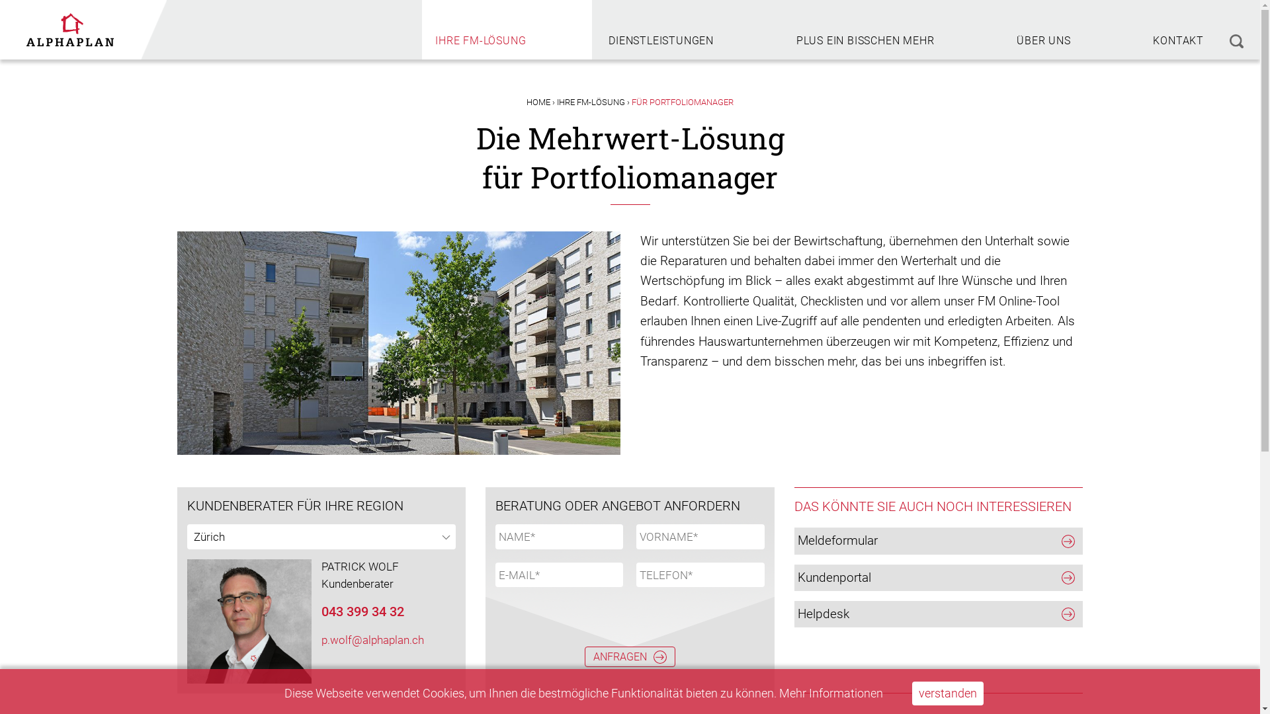 The height and width of the screenshot is (714, 1270). Describe the element at coordinates (661, 29) in the screenshot. I see `DIENSTLEISTUNGEN` at that location.